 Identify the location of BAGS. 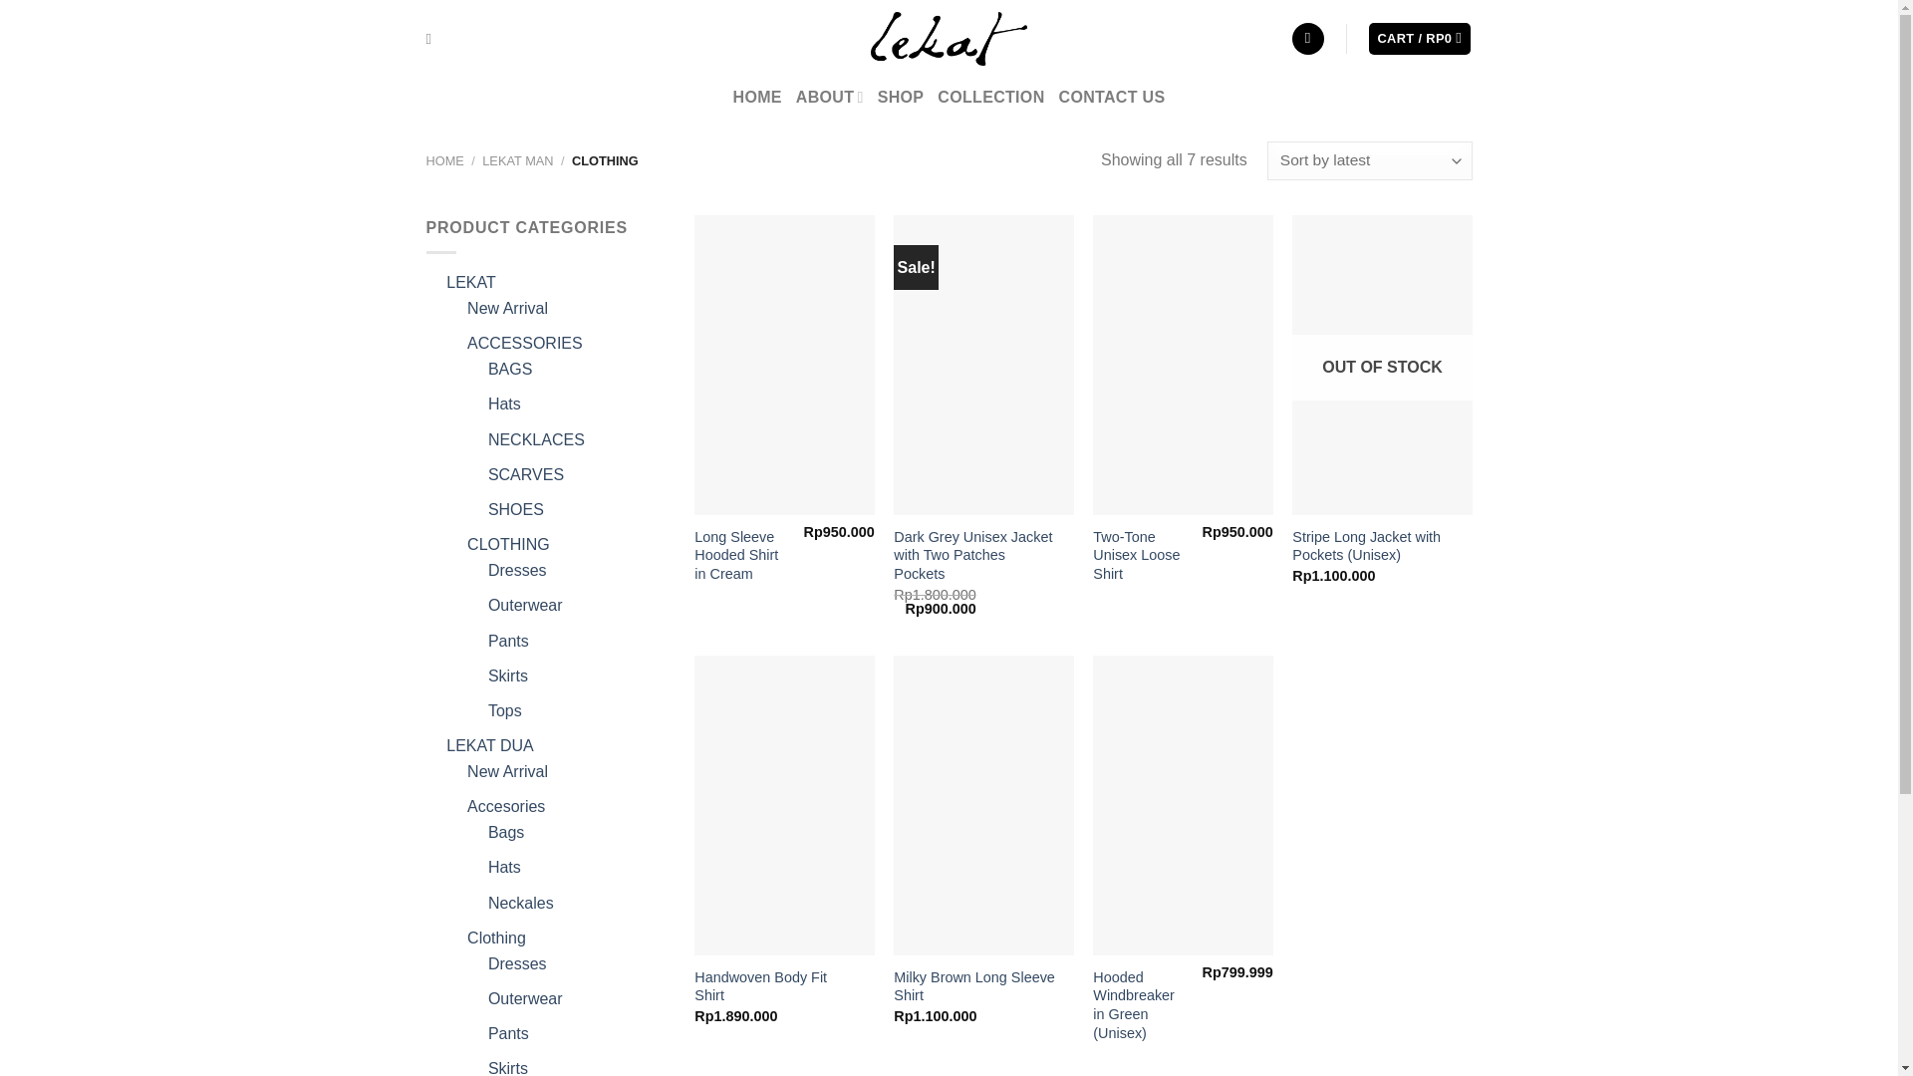
(509, 369).